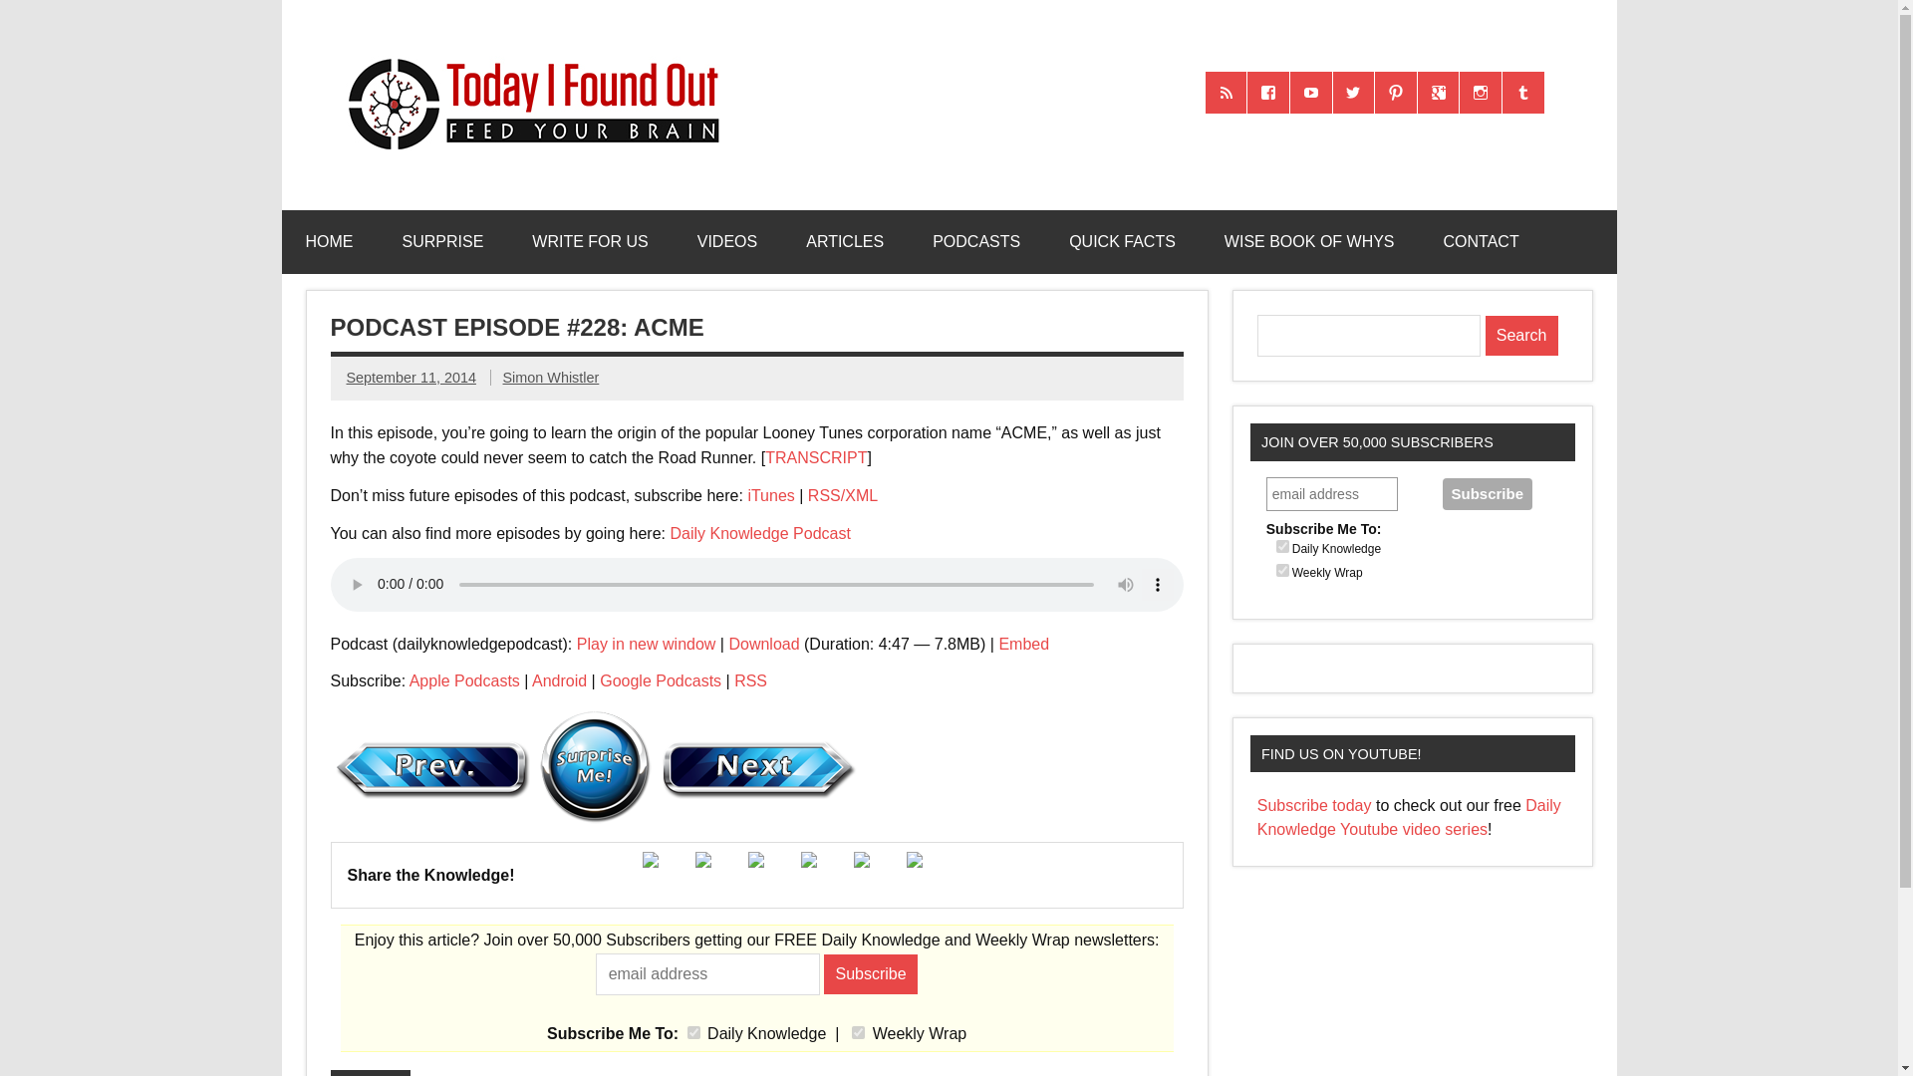 The width and height of the screenshot is (1913, 1076). Describe the element at coordinates (1282, 546) in the screenshot. I see `1` at that location.